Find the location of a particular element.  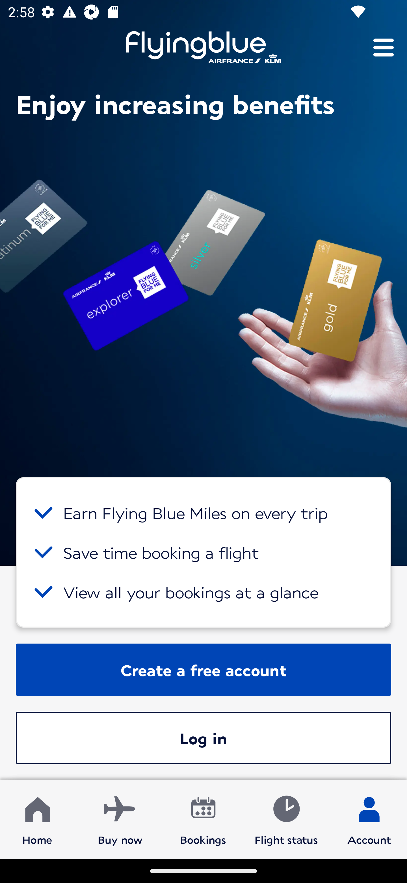

Log in is located at coordinates (203, 738).